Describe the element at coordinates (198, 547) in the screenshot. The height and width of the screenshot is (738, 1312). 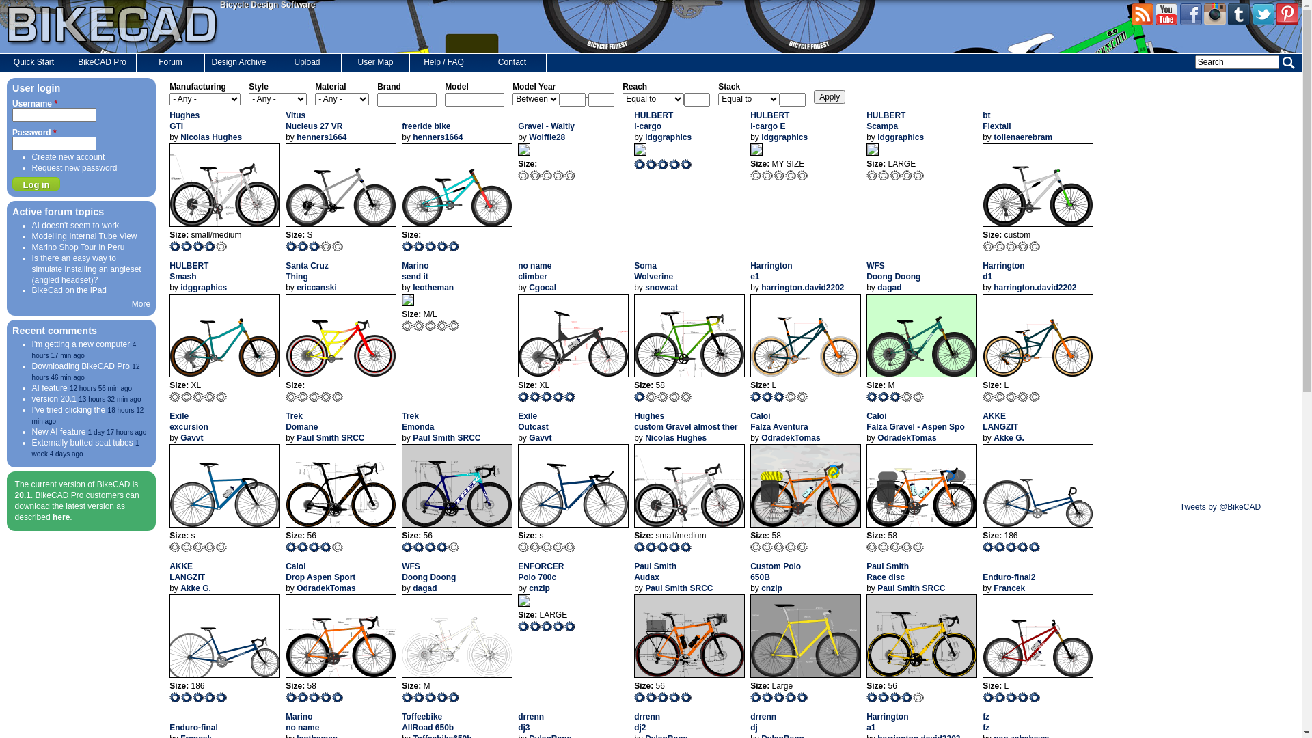
I see `Give excursion 3/5` at that location.